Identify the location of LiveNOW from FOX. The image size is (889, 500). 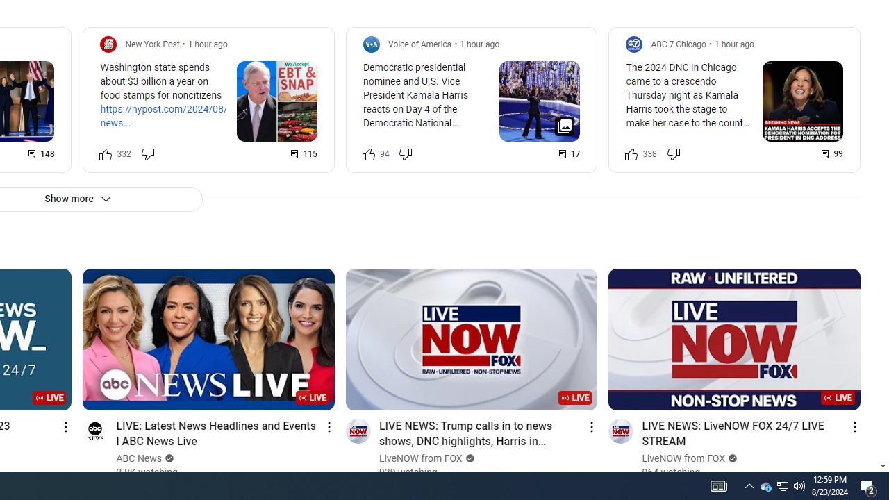
(683, 458).